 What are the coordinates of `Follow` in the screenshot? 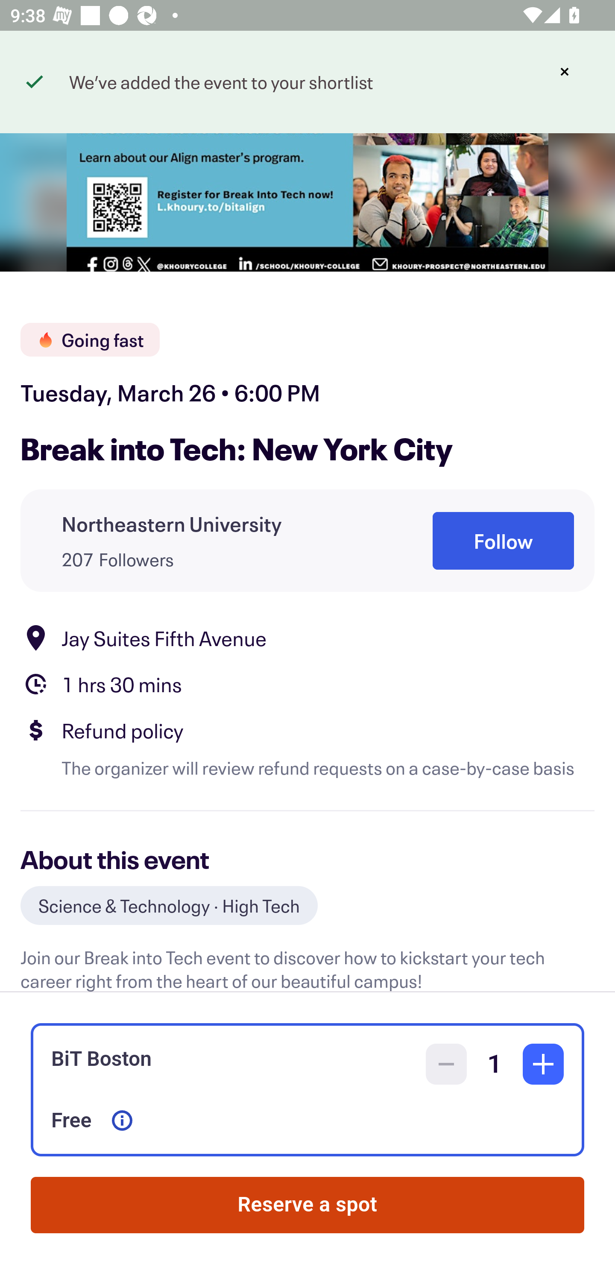 It's located at (503, 541).